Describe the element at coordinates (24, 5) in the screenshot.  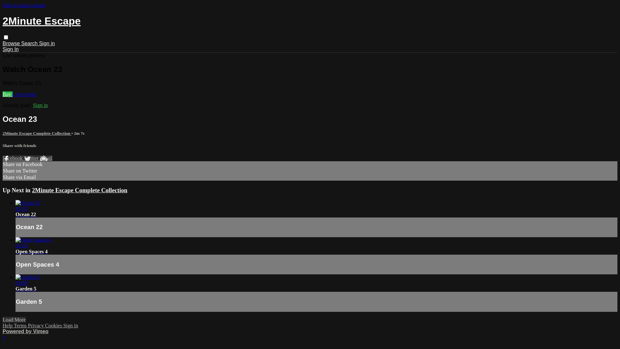
I see `Skip to main content` at that location.